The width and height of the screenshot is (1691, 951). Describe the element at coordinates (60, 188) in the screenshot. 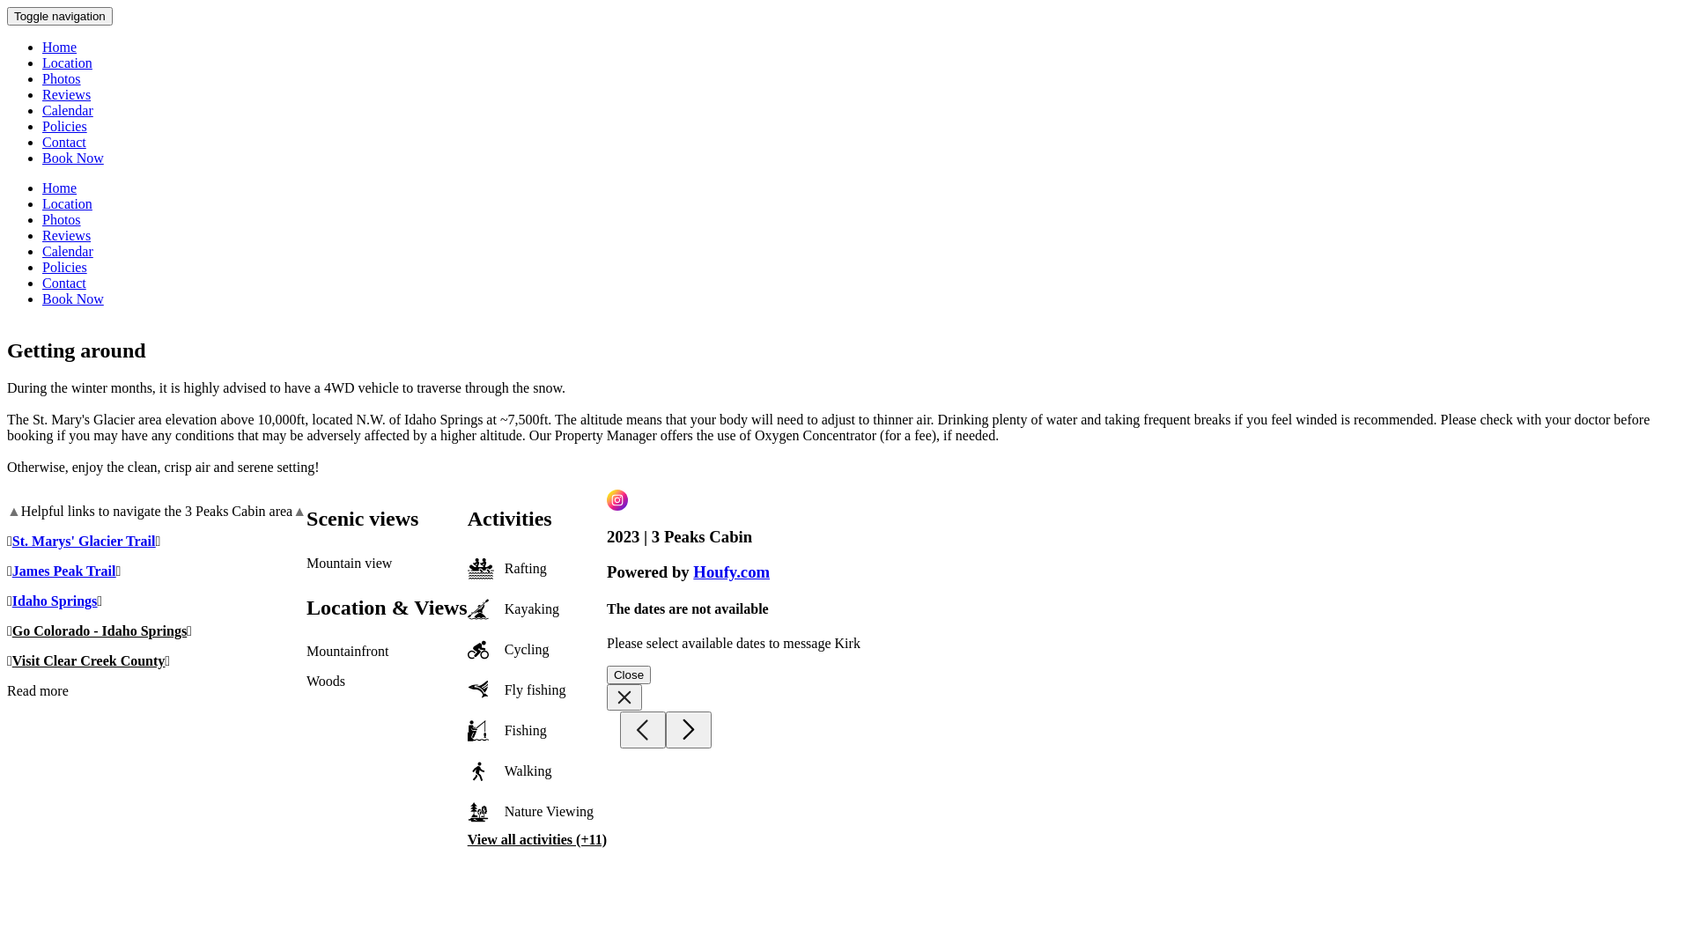

I see `Home` at that location.